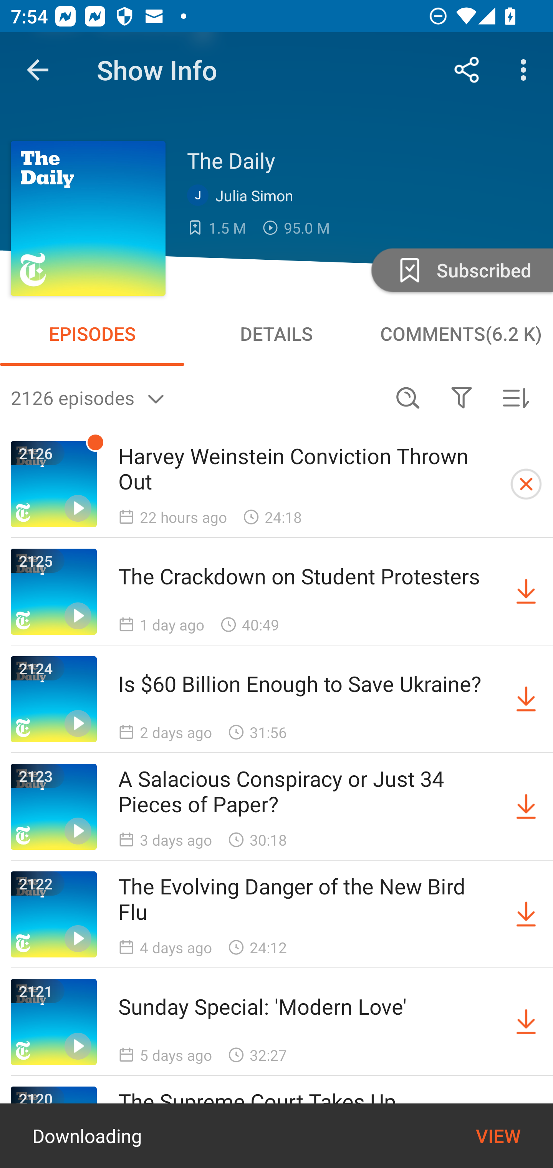 The image size is (553, 1168). I want to click on COMMENTS(6.2 K), so click(461, 333).